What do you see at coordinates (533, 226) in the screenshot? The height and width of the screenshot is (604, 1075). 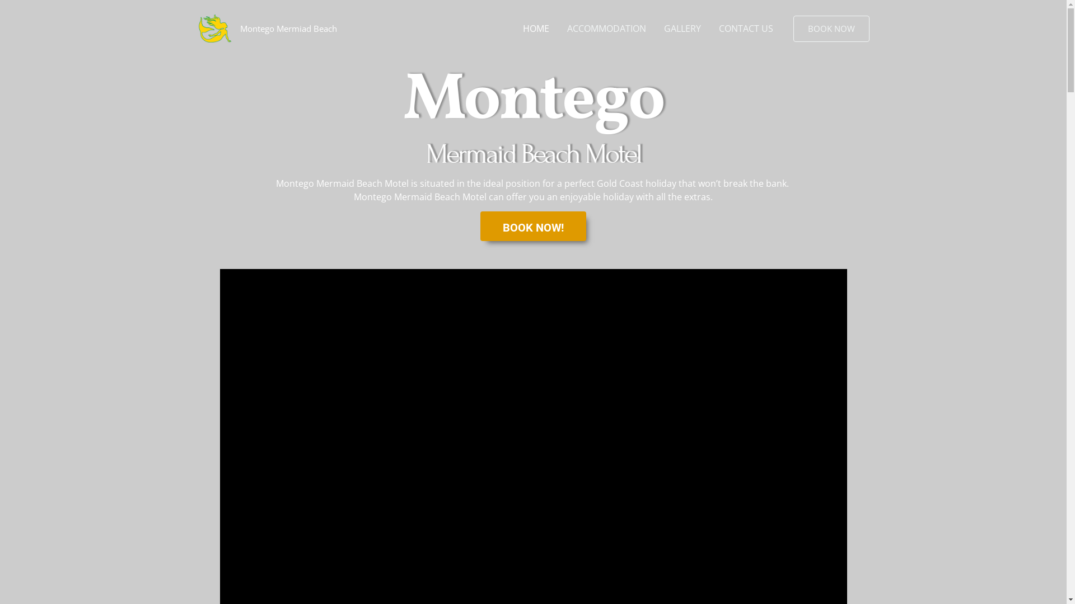 I see `BOOK NOW!` at bounding box center [533, 226].